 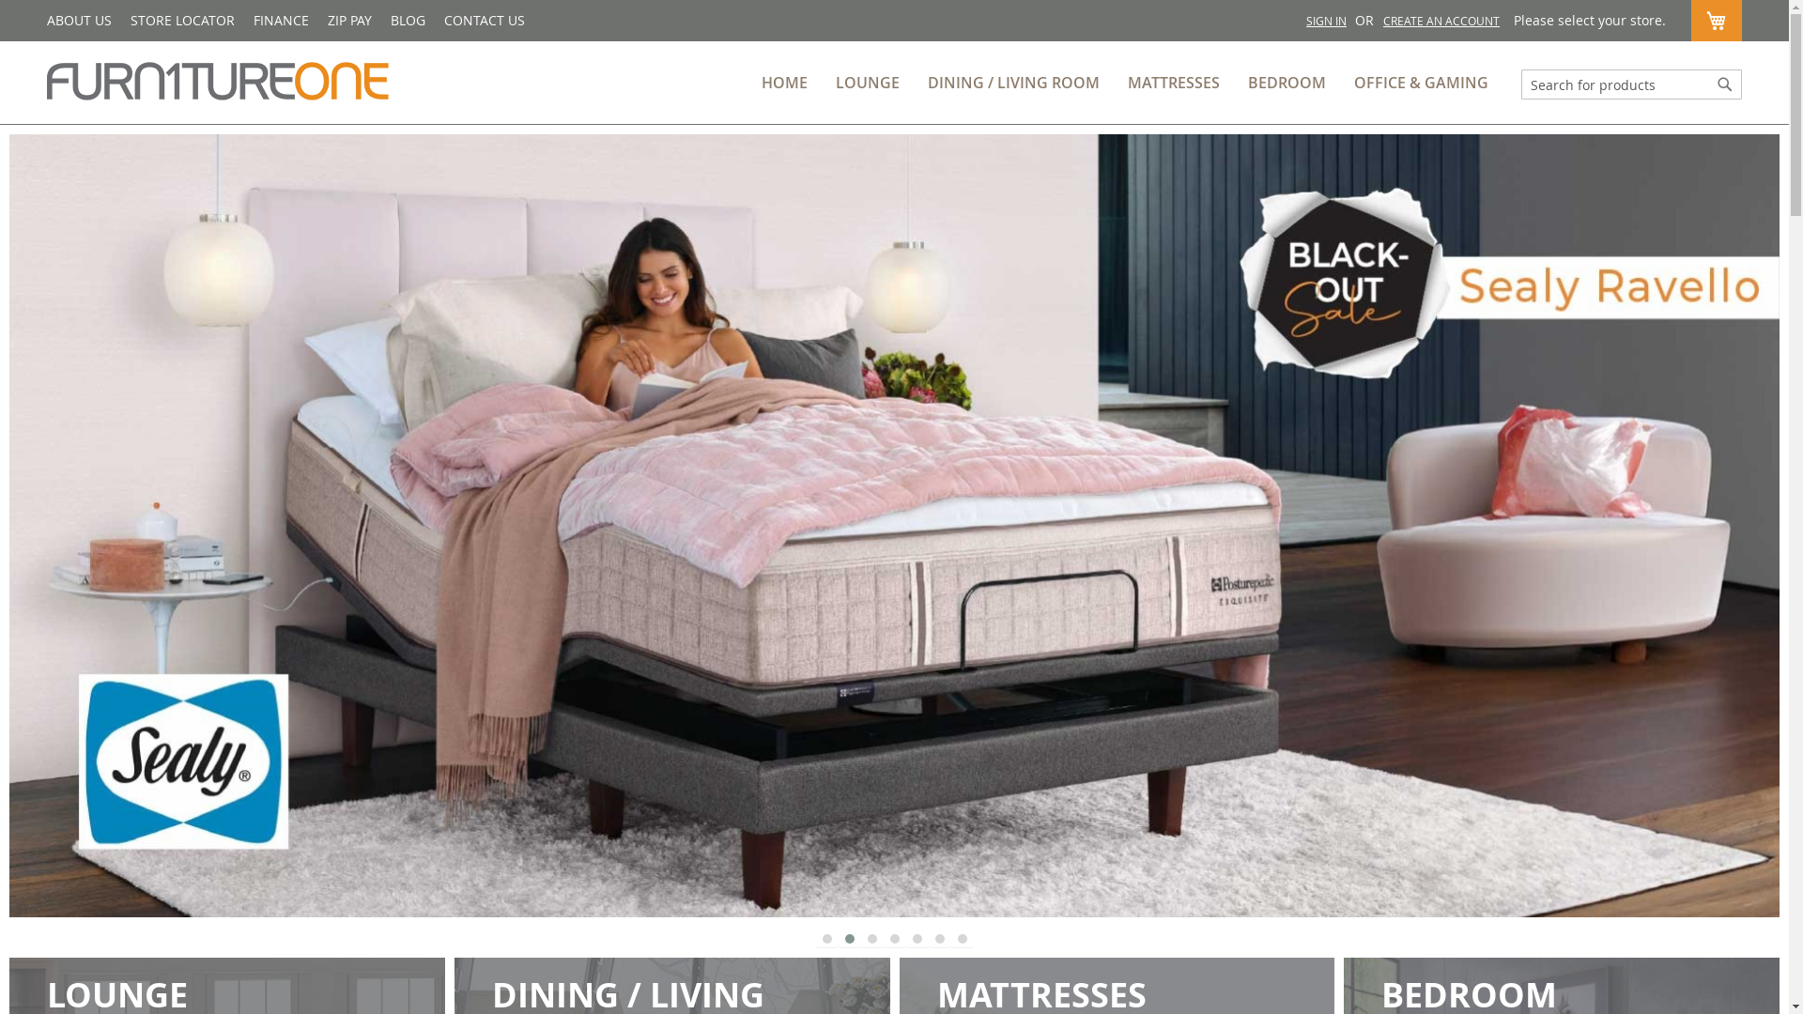 I want to click on  , so click(x=894, y=526).